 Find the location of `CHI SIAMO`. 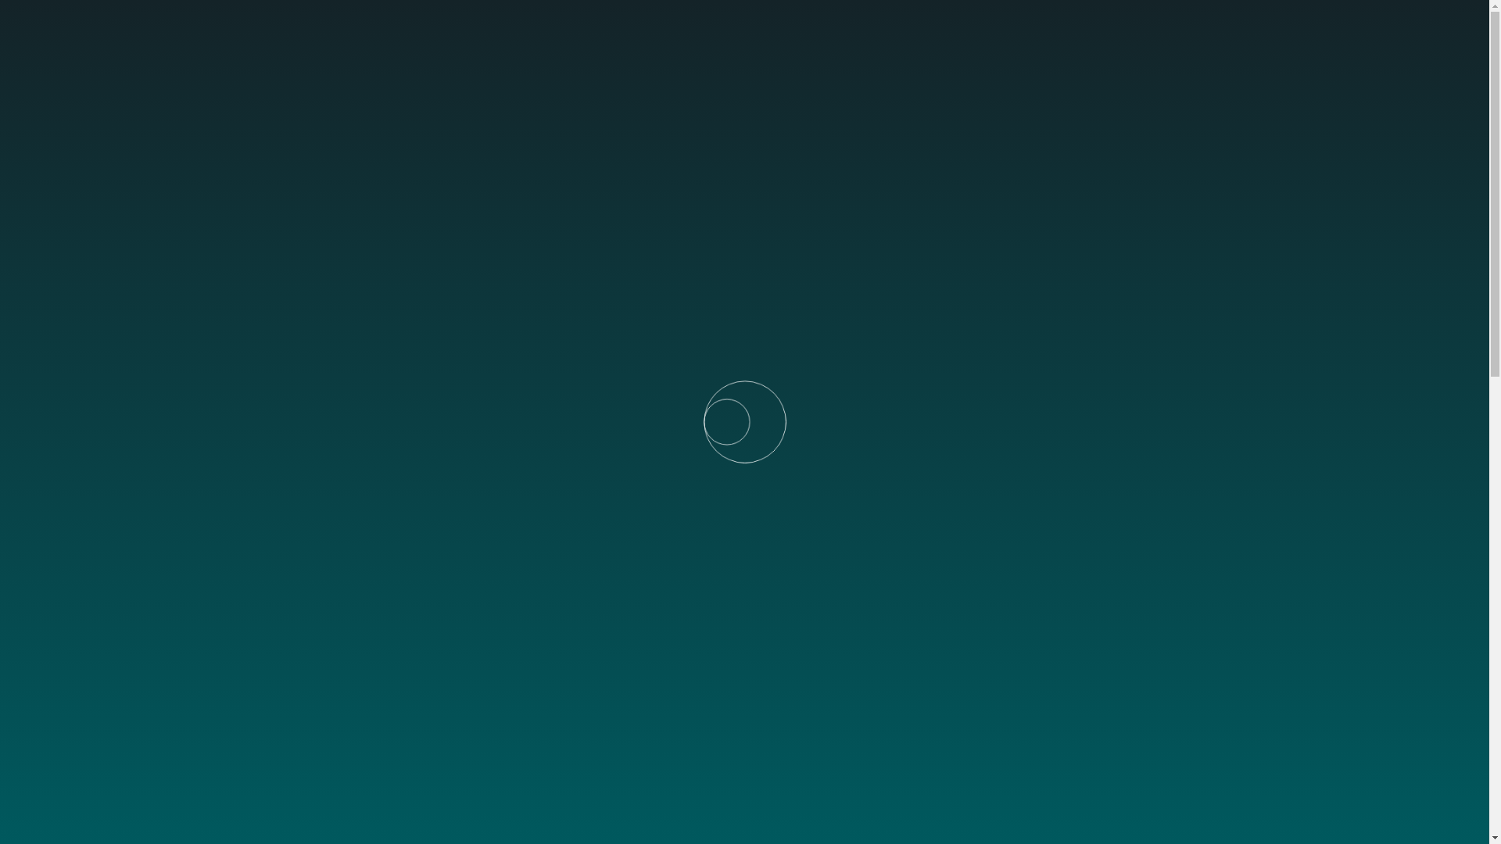

CHI SIAMO is located at coordinates (639, 31).